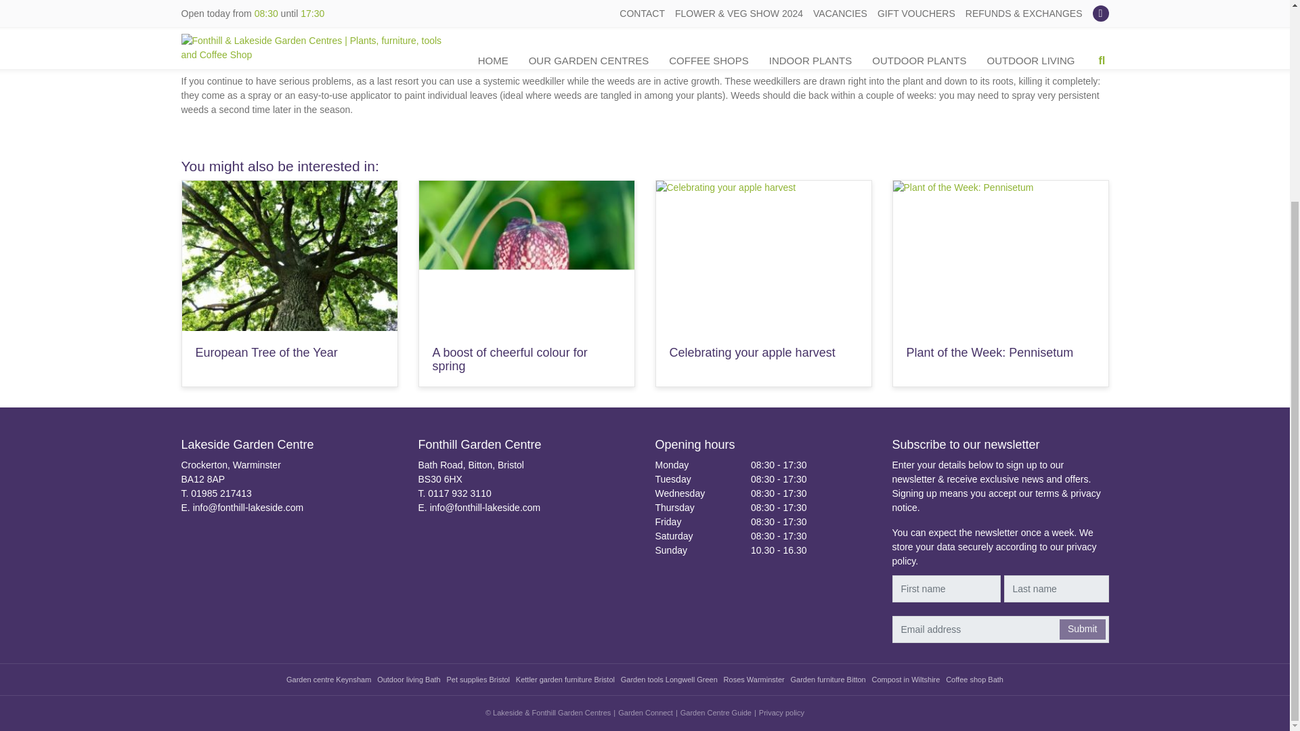  I want to click on A boost of cheerful colour for spring, so click(509, 359).